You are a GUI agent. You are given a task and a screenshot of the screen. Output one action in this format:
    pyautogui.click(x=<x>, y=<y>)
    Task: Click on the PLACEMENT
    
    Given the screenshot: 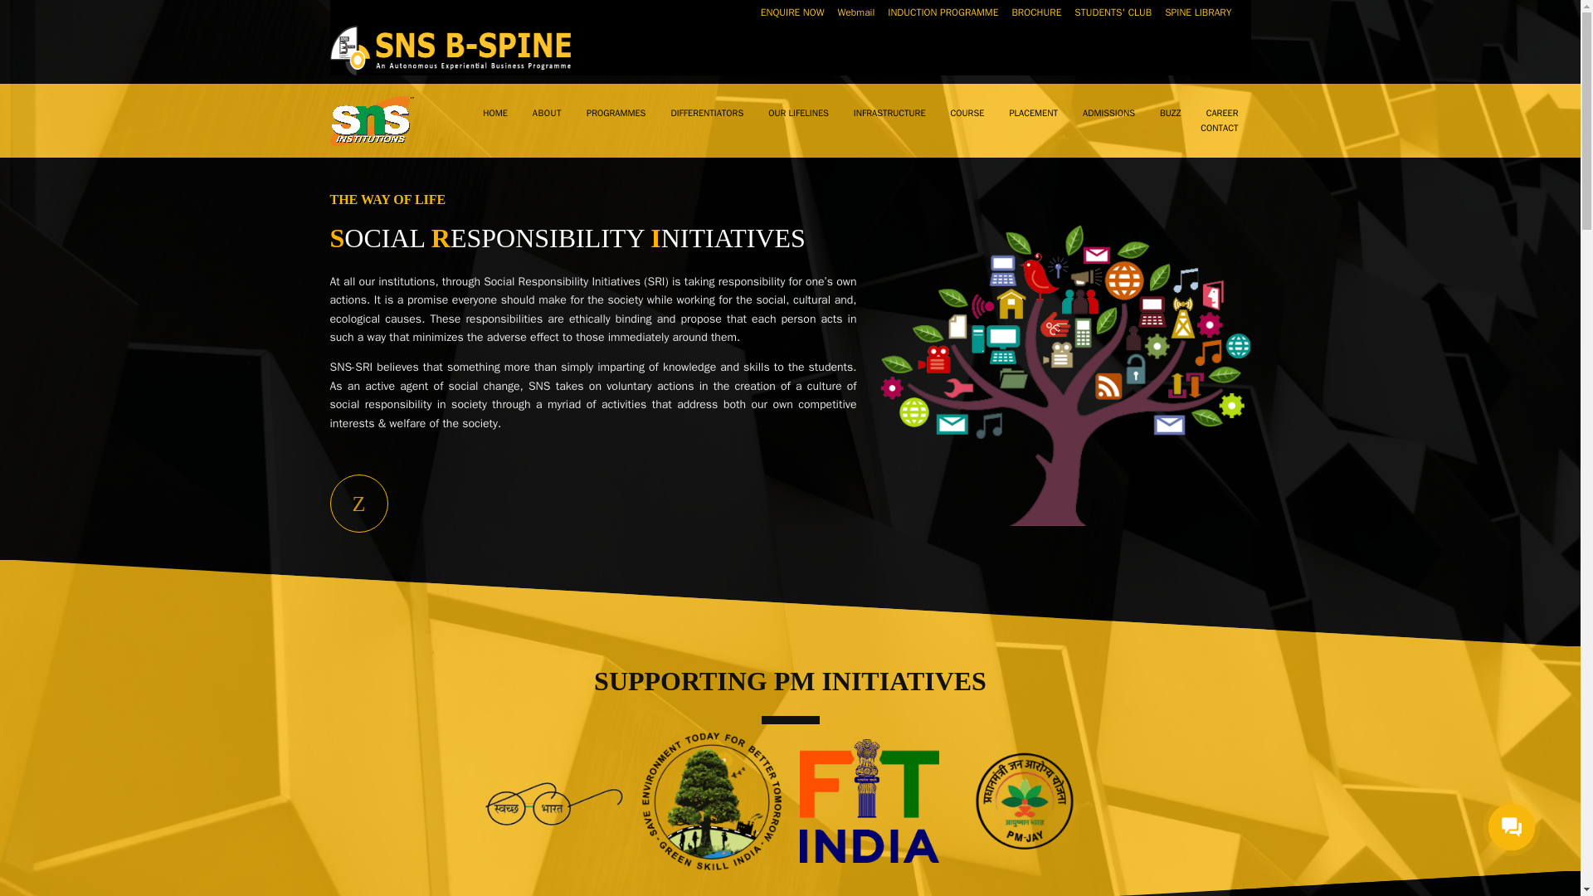 What is the action you would take?
    pyautogui.click(x=1032, y=113)
    